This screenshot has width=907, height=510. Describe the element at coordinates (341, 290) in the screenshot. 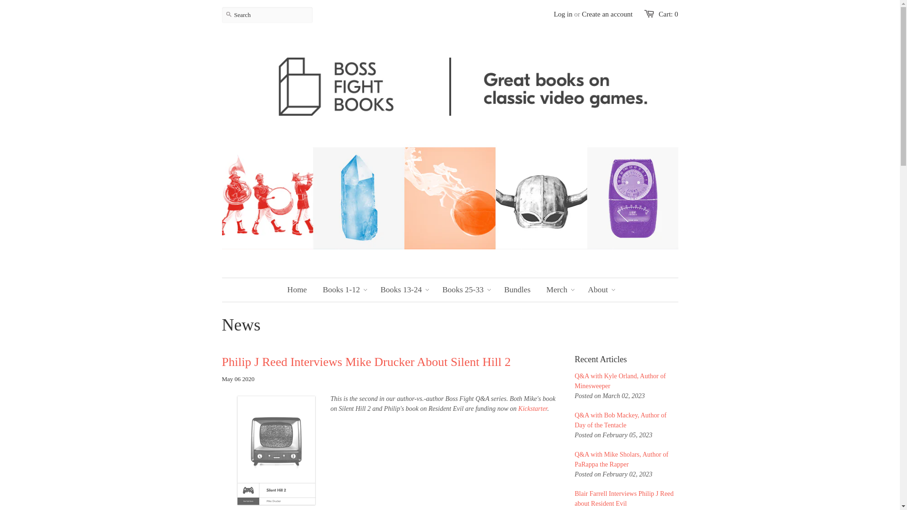

I see `Books 1-12` at that location.